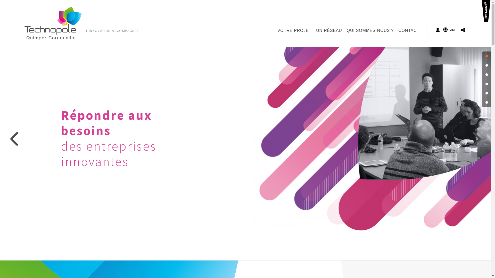 The image size is (495, 278). I want to click on VOTRE PROJET, so click(295, 31).